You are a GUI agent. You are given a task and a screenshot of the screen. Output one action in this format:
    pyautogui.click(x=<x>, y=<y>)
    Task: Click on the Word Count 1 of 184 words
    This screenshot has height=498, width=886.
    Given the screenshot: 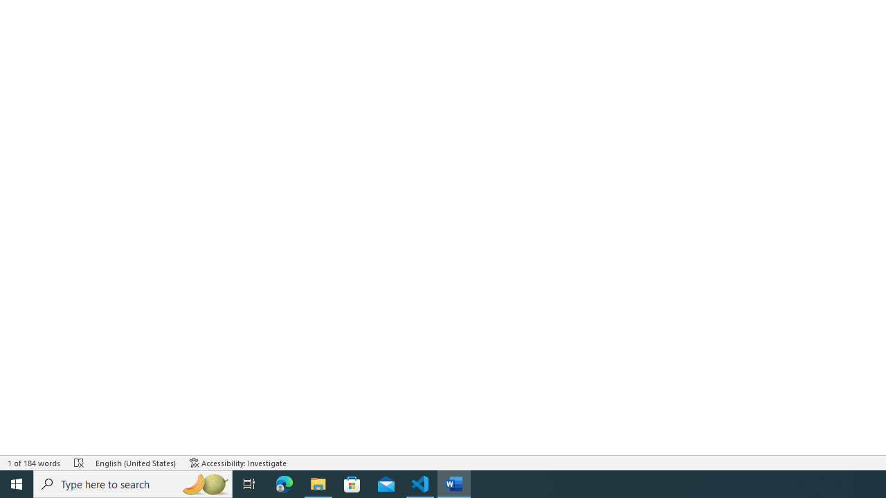 What is the action you would take?
    pyautogui.click(x=35, y=462)
    